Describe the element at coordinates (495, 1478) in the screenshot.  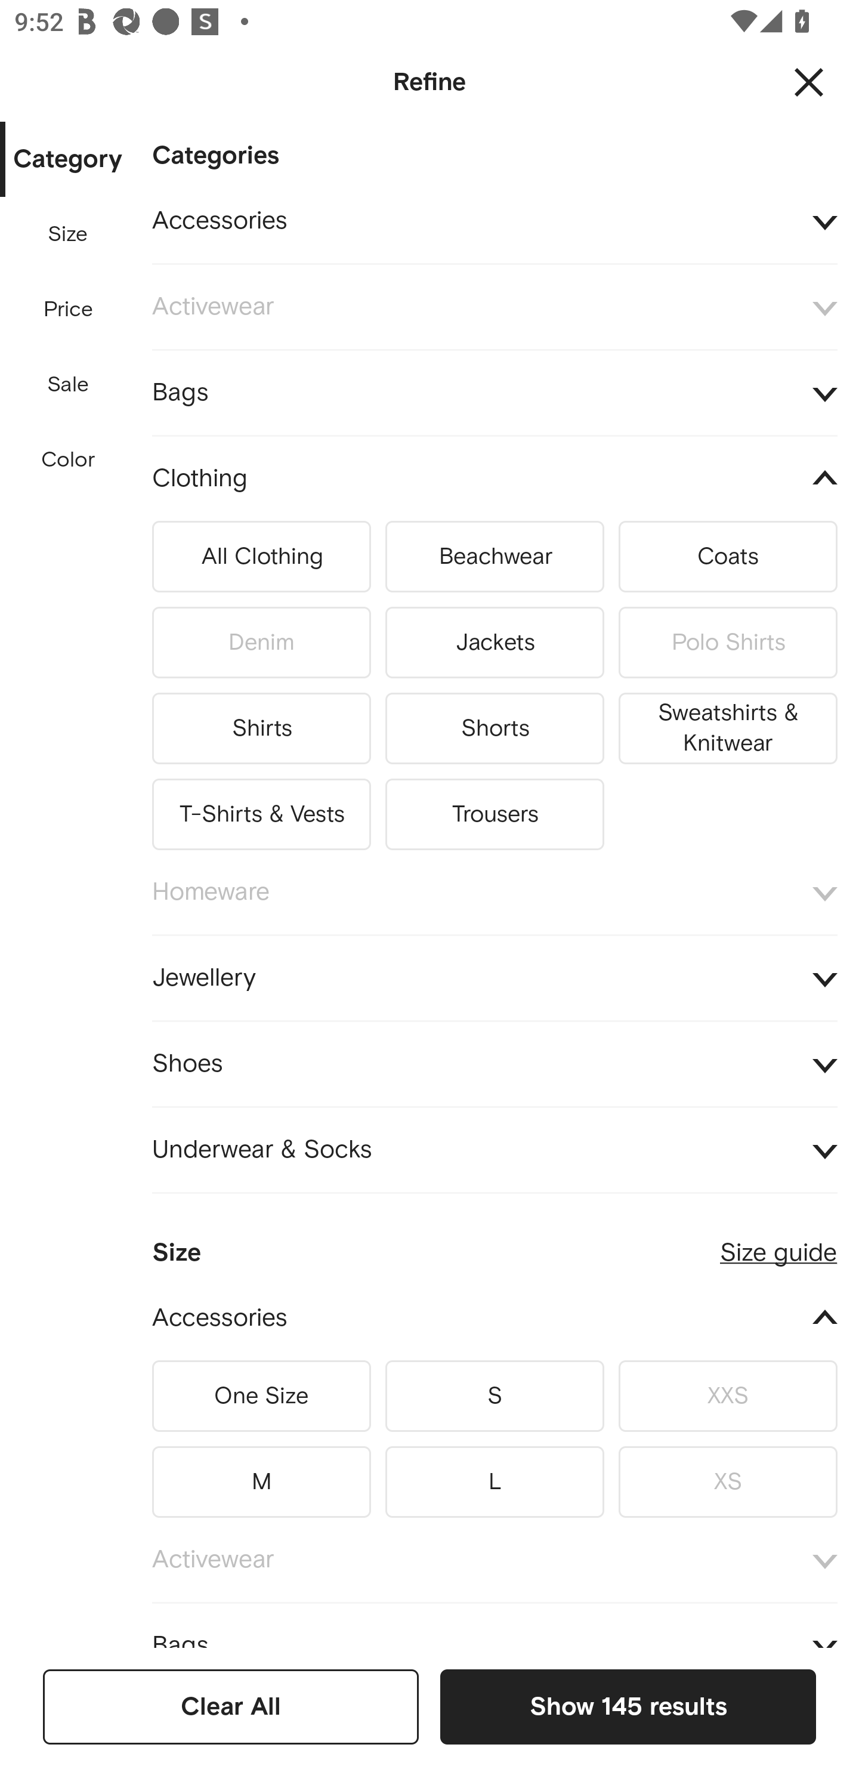
I see `L` at that location.